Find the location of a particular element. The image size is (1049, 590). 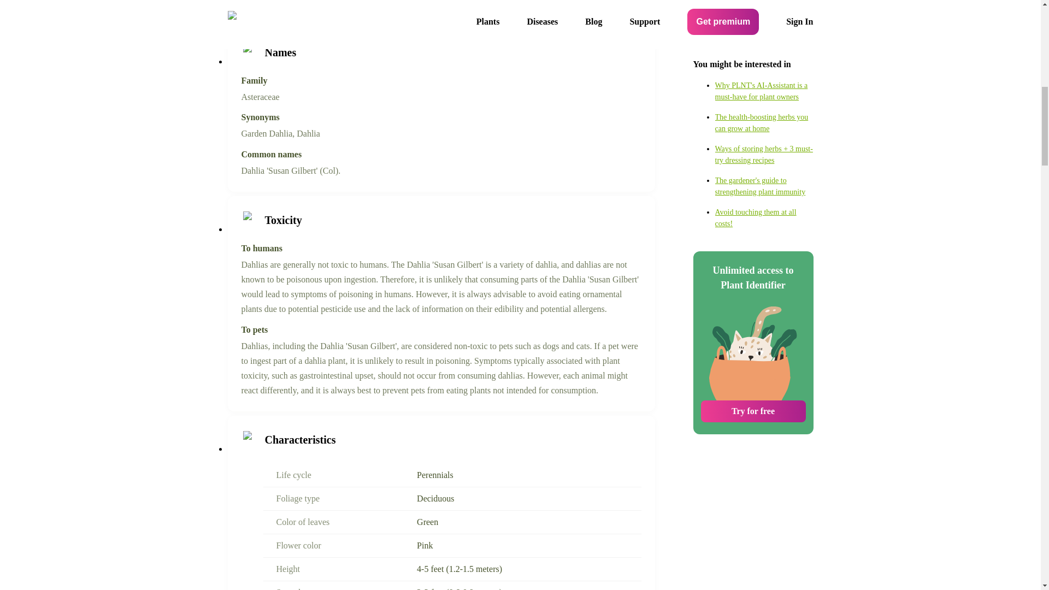

Avoid touching them at all costs! is located at coordinates (764, 98).